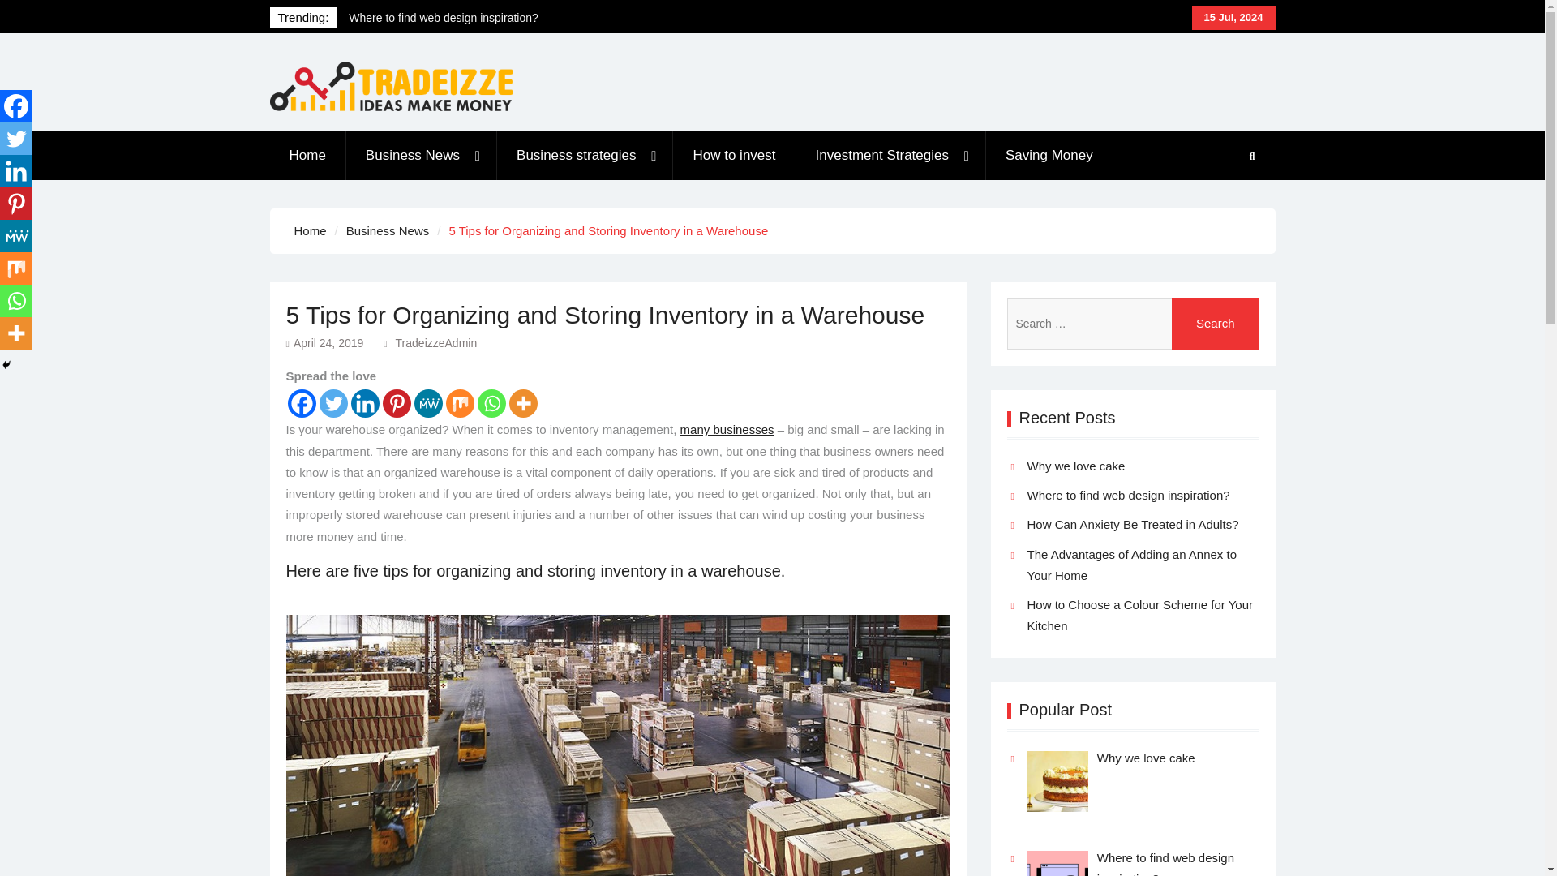 The height and width of the screenshot is (876, 1557). What do you see at coordinates (16, 204) in the screenshot?
I see `Pinterest` at bounding box center [16, 204].